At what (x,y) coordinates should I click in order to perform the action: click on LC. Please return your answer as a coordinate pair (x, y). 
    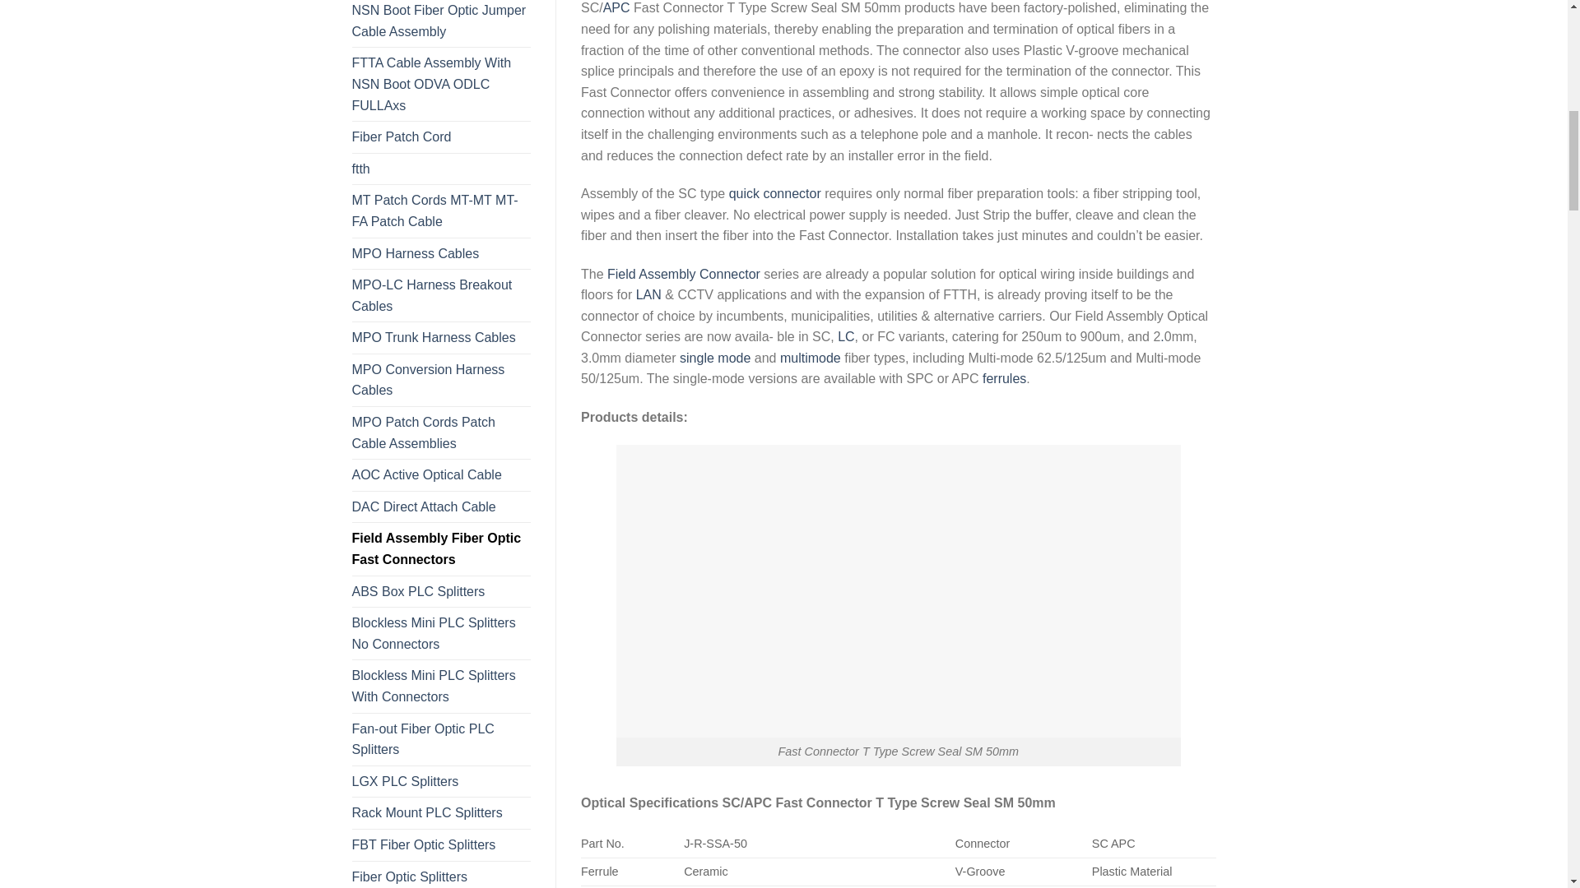
    Looking at the image, I should click on (846, 335).